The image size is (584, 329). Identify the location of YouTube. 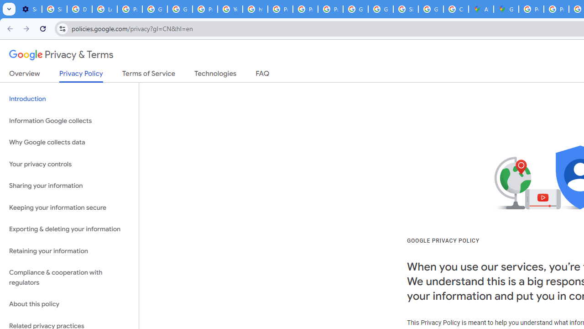
(230, 9).